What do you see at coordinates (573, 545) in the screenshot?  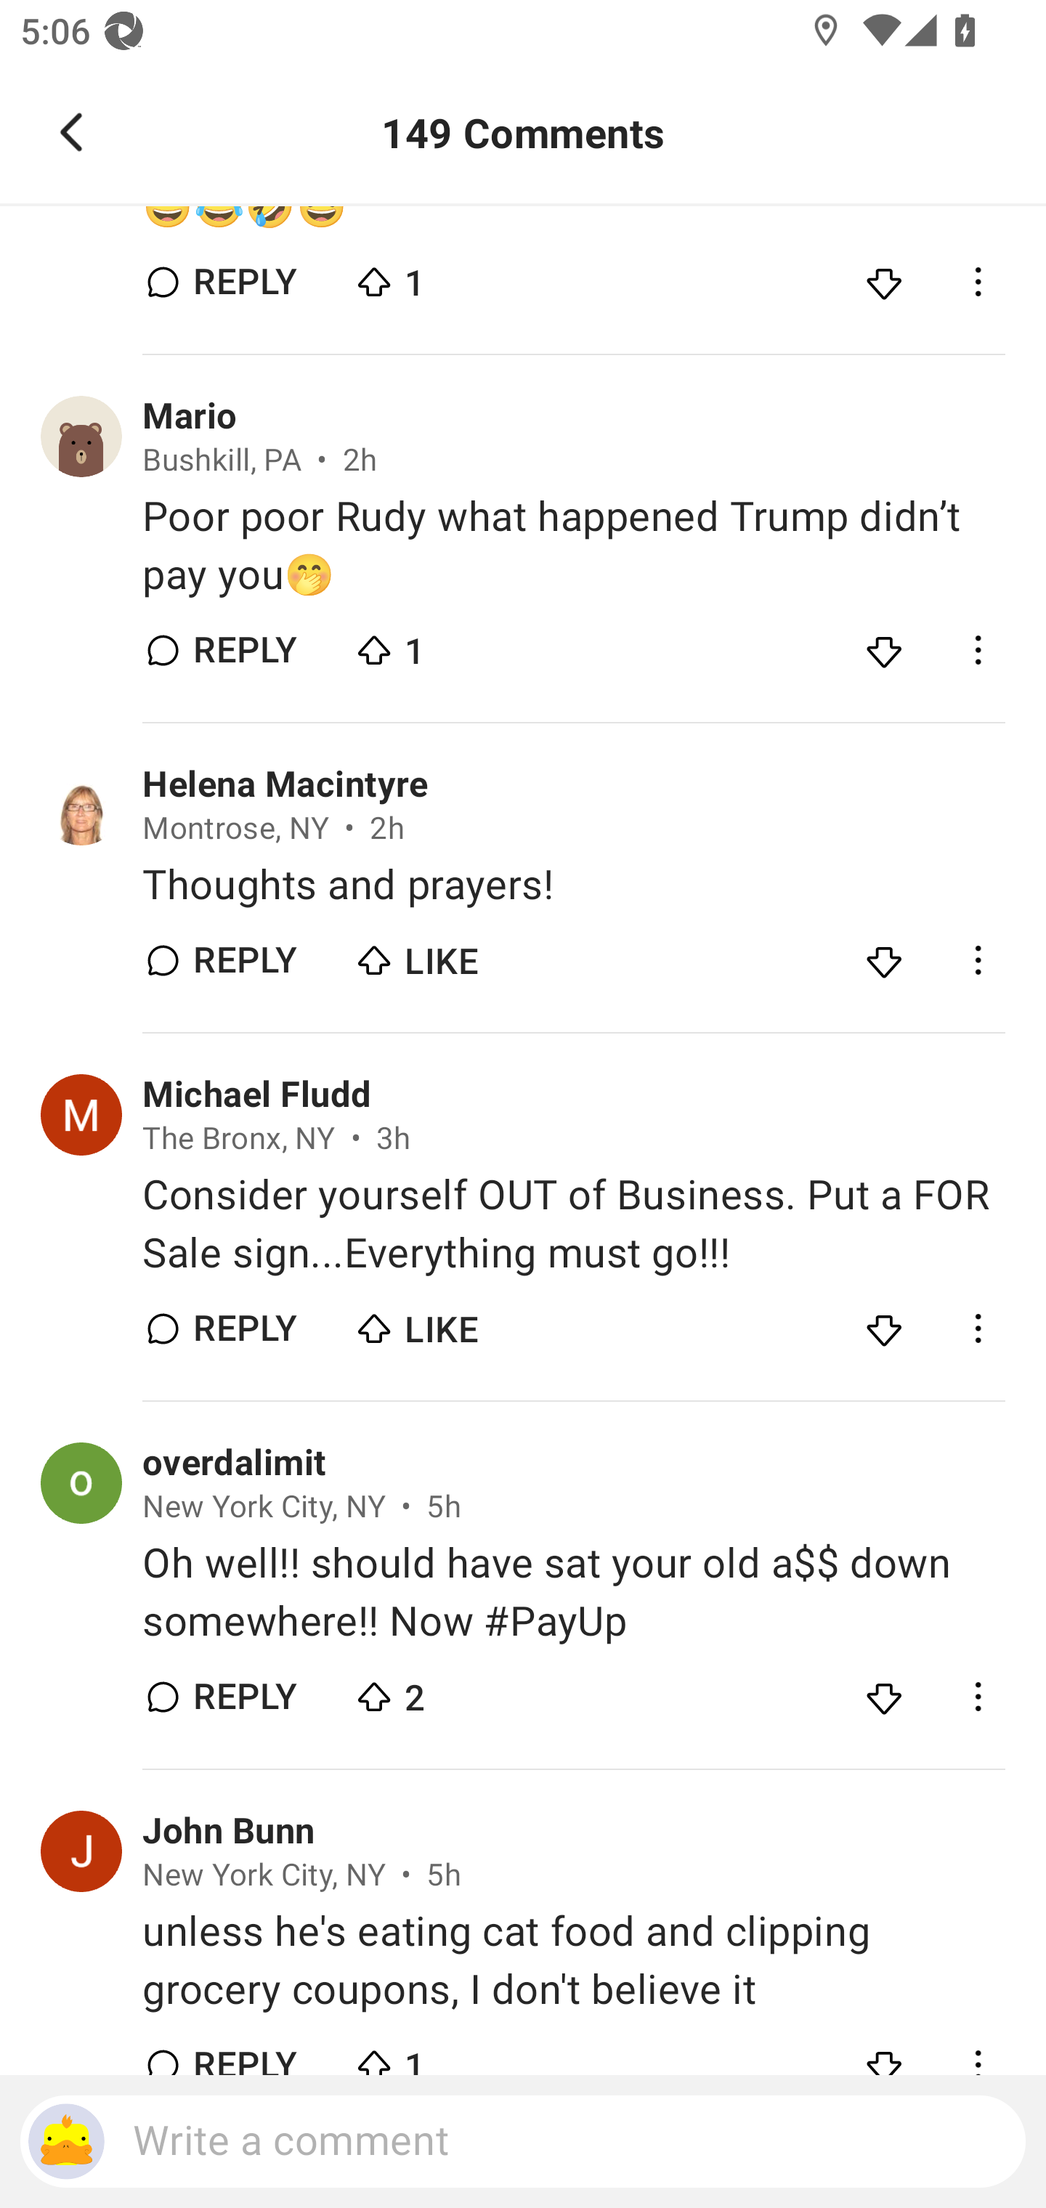 I see `Poor poor Rudy what happened Trump didn’t pay you🤭` at bounding box center [573, 545].